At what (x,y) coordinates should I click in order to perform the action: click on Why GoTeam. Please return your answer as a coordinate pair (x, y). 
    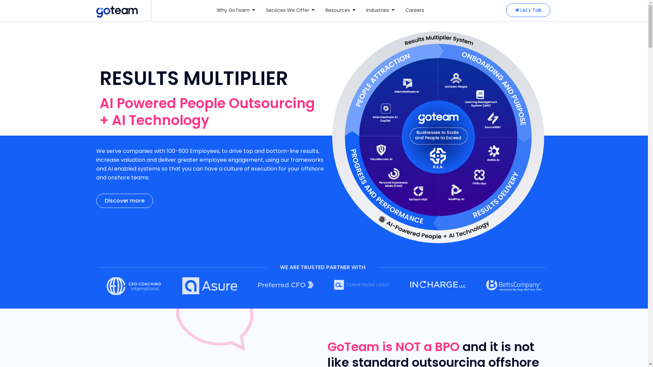
    Looking at the image, I should click on (236, 10).